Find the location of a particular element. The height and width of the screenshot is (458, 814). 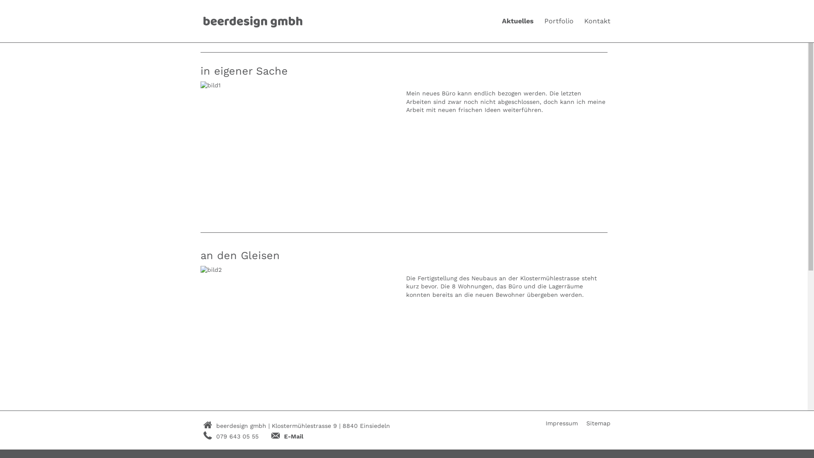

Impressum is located at coordinates (562, 424).